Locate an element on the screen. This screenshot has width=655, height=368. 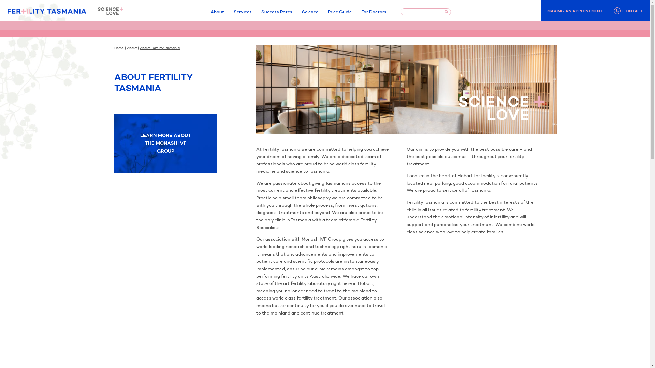
Science is located at coordinates (310, 12).